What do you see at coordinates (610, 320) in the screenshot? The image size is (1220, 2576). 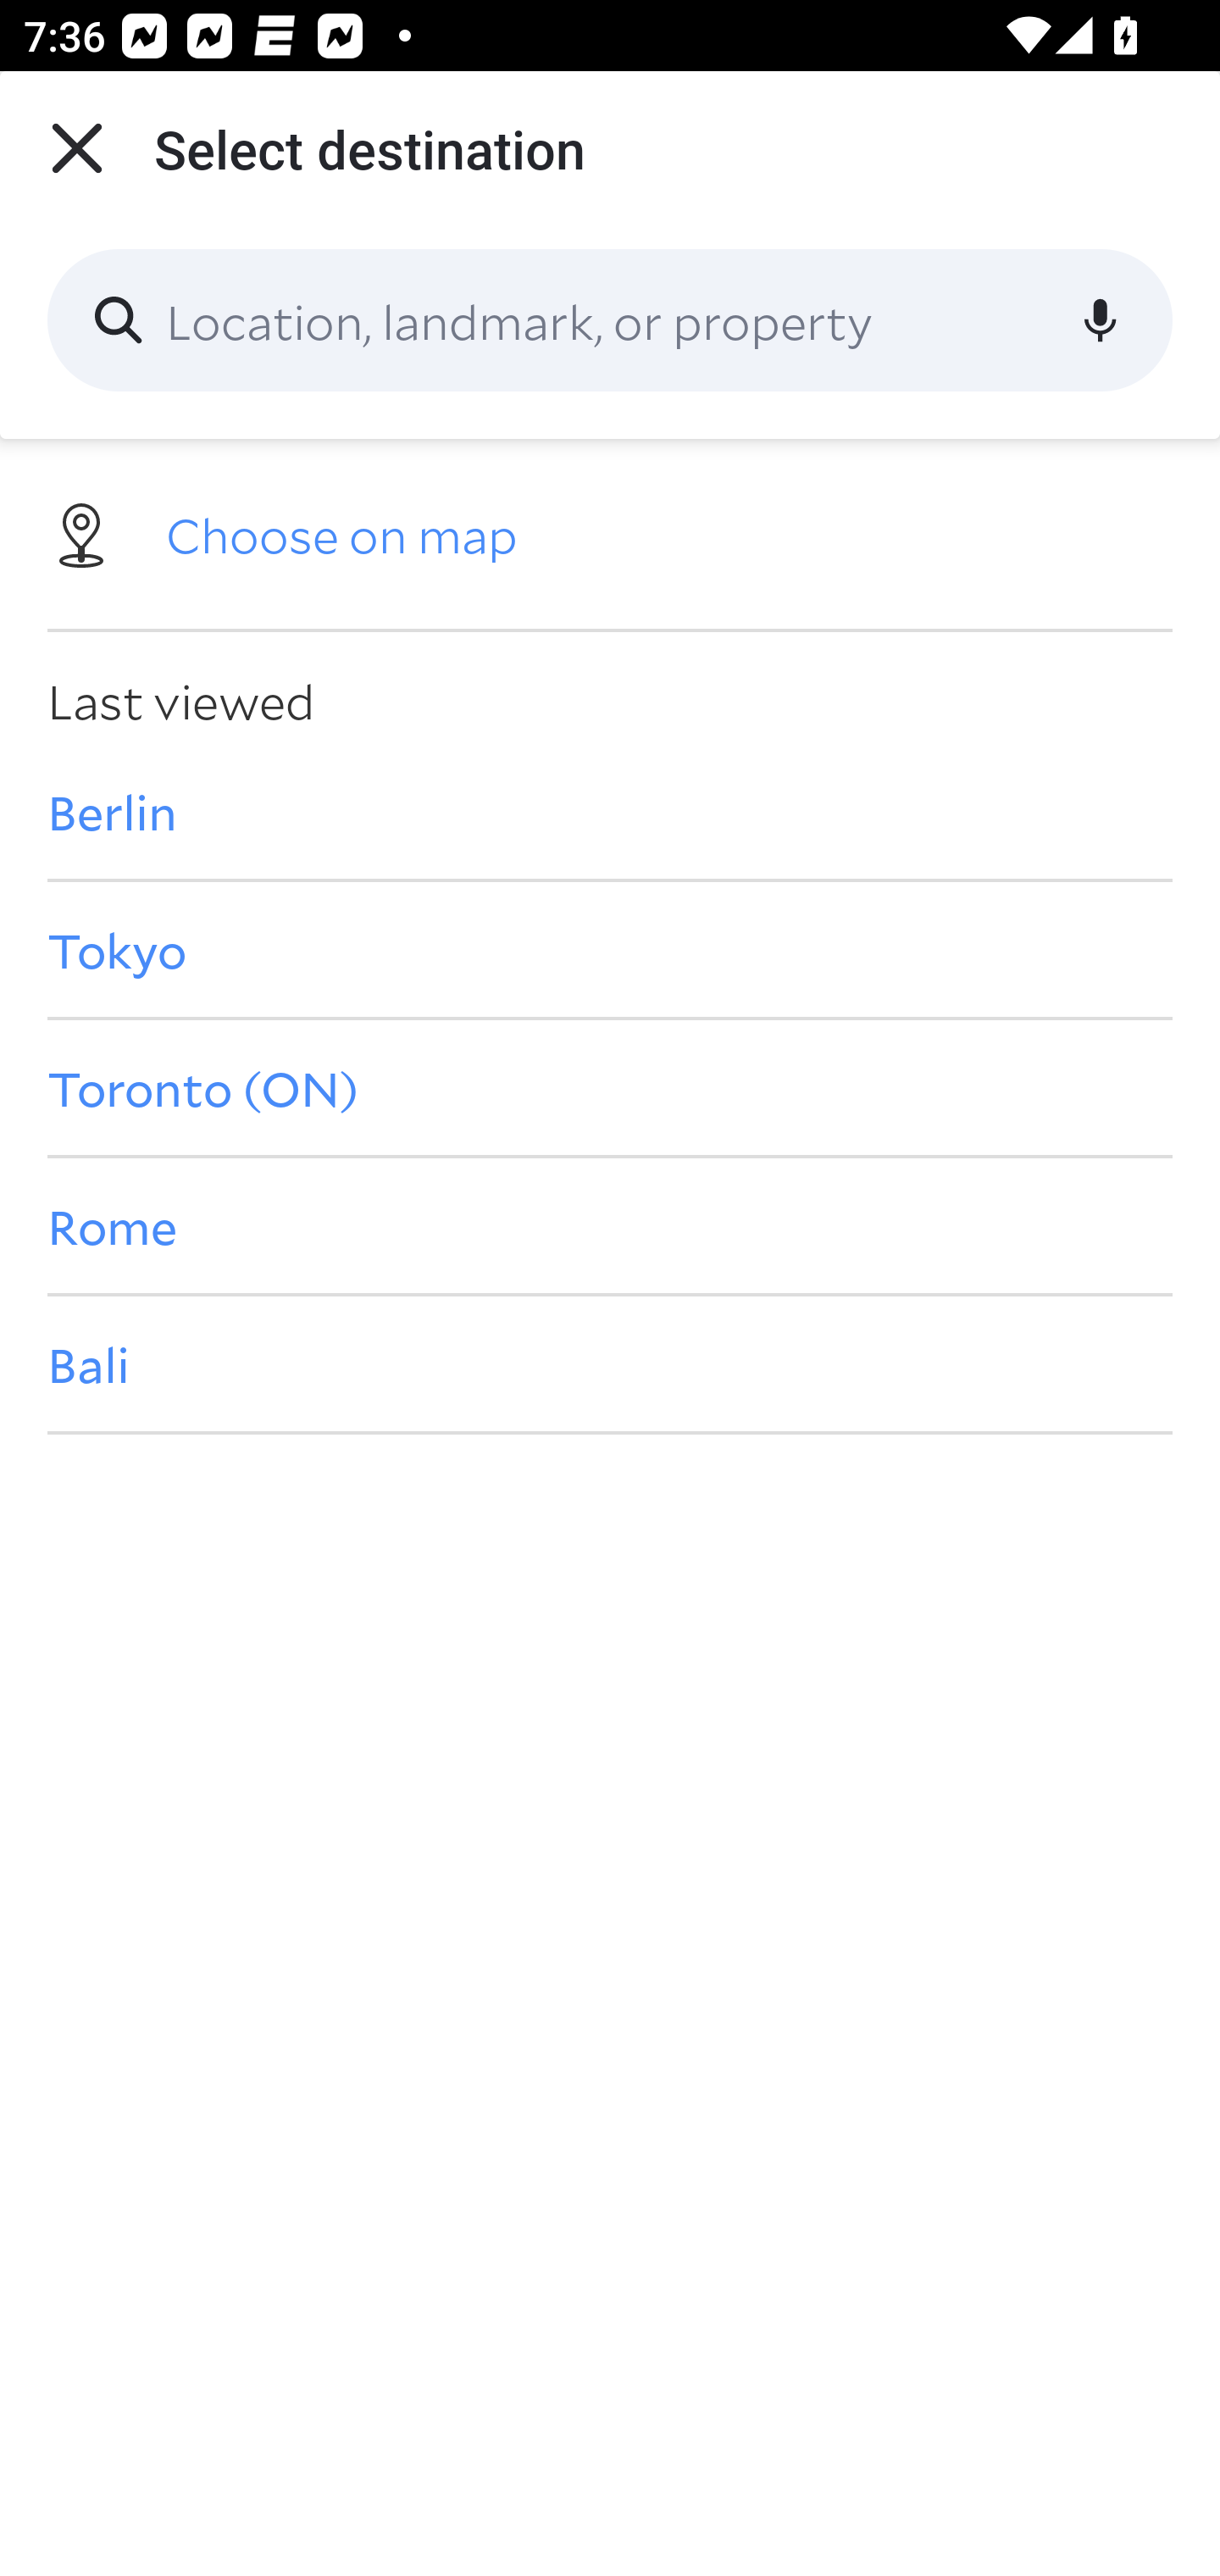 I see `Location, landmark, or property` at bounding box center [610, 320].